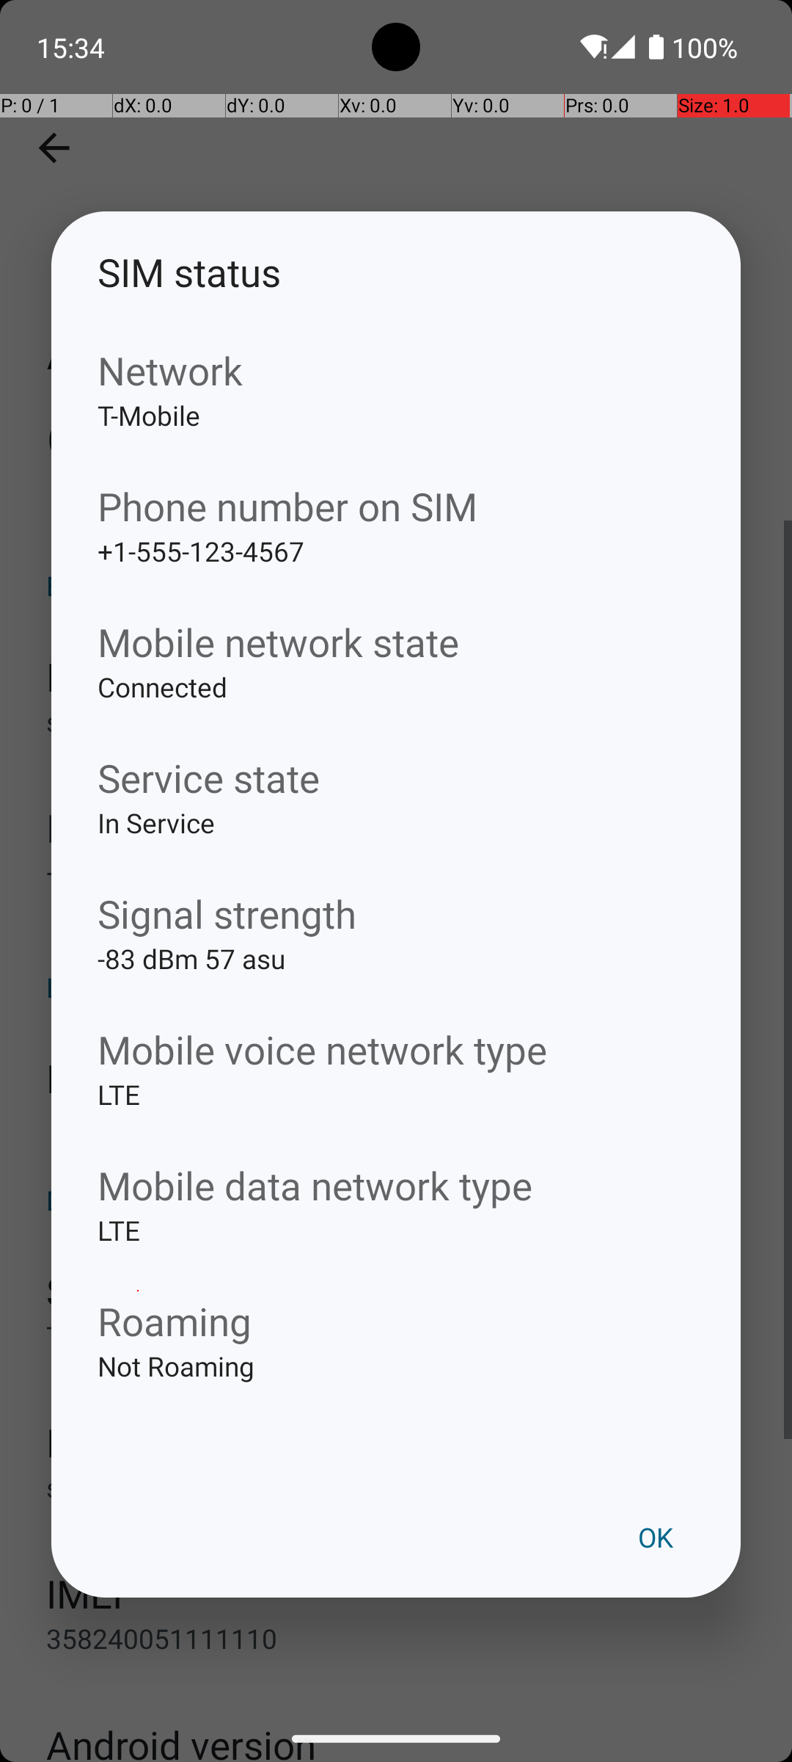 This screenshot has height=1762, width=792. What do you see at coordinates (396, 913) in the screenshot?
I see `Signal strength` at bounding box center [396, 913].